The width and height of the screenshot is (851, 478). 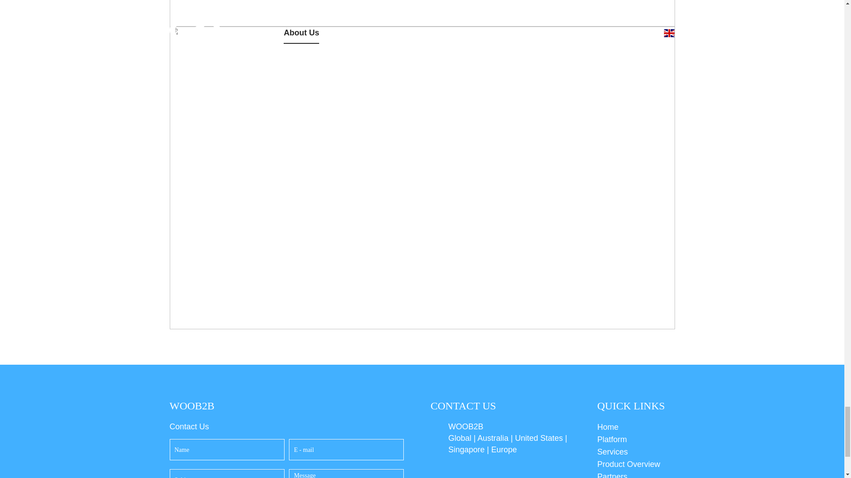 What do you see at coordinates (636, 474) in the screenshot?
I see `Partners` at bounding box center [636, 474].